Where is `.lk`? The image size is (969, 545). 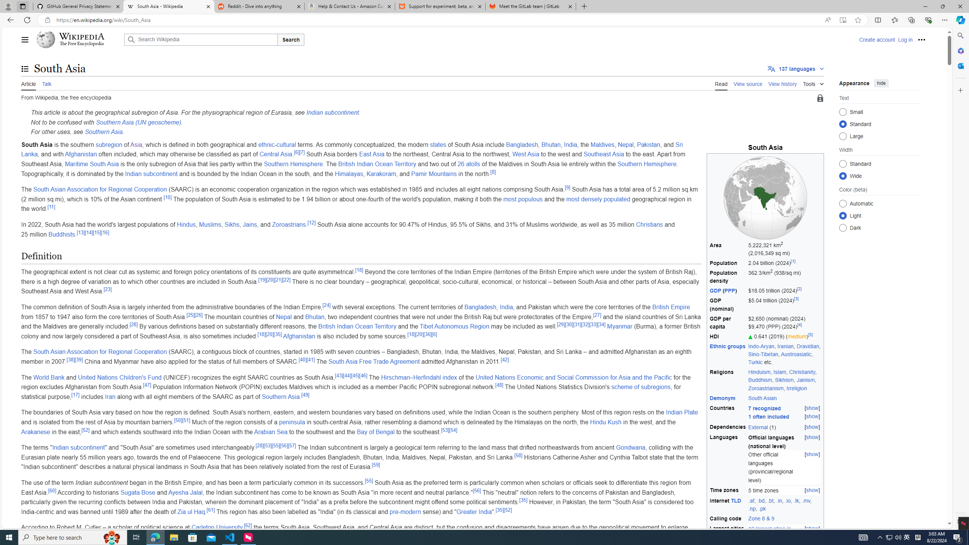
.lk is located at coordinates (796, 500).